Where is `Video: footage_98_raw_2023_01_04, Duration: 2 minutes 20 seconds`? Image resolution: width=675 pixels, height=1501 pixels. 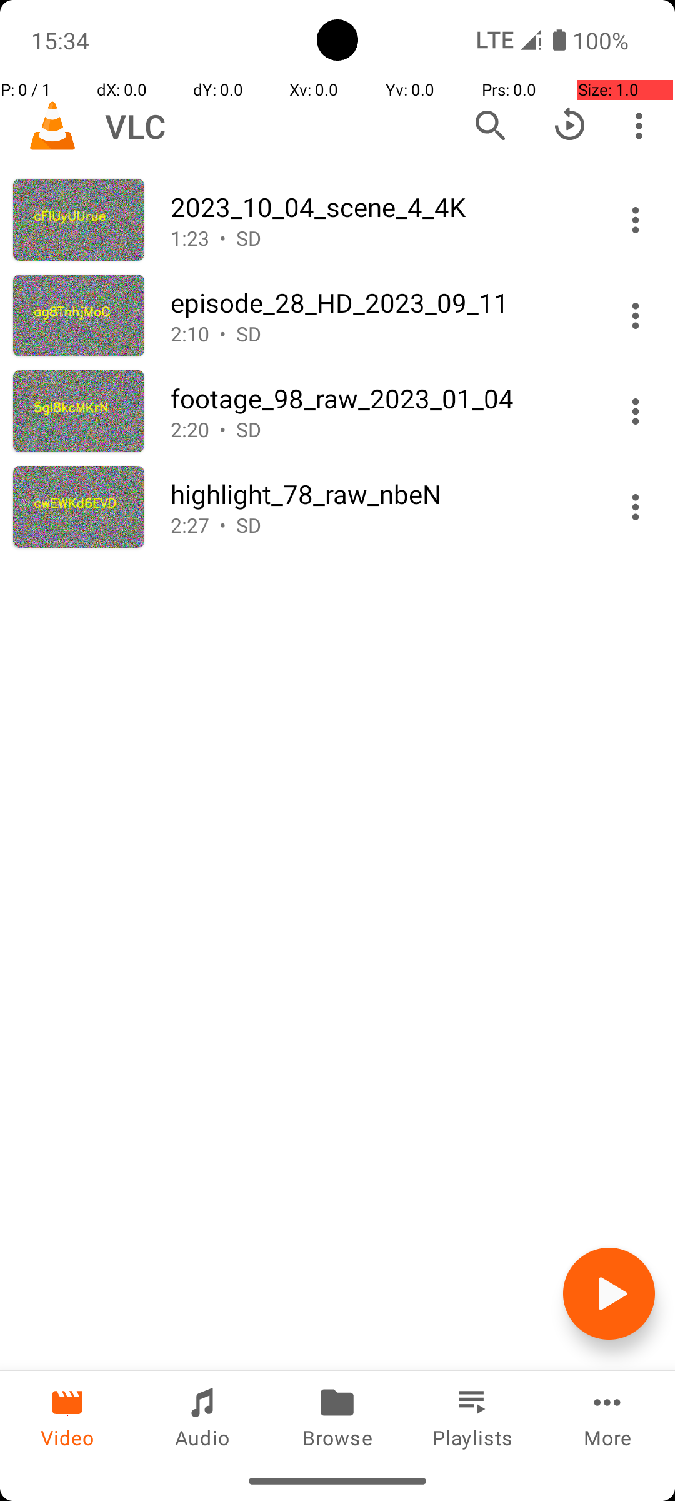 Video: footage_98_raw_2023_01_04, Duration: 2 minutes 20 seconds is located at coordinates (337, 412).